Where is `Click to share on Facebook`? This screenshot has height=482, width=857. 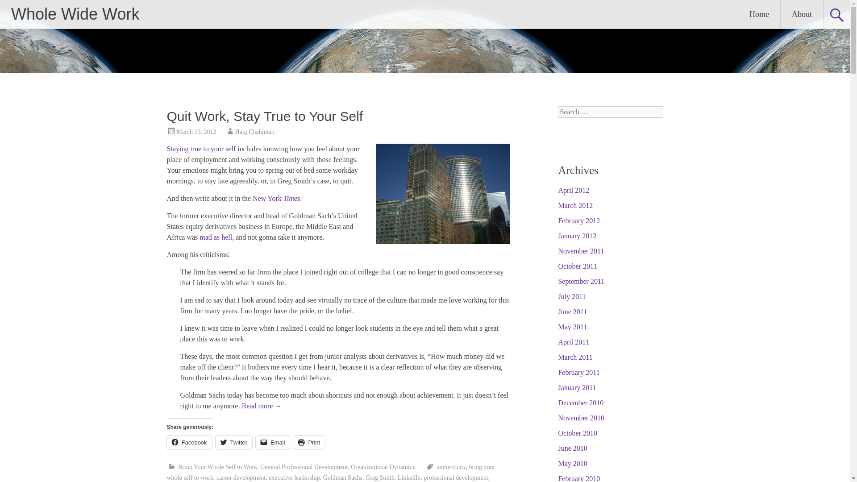 Click to share on Facebook is located at coordinates (189, 442).